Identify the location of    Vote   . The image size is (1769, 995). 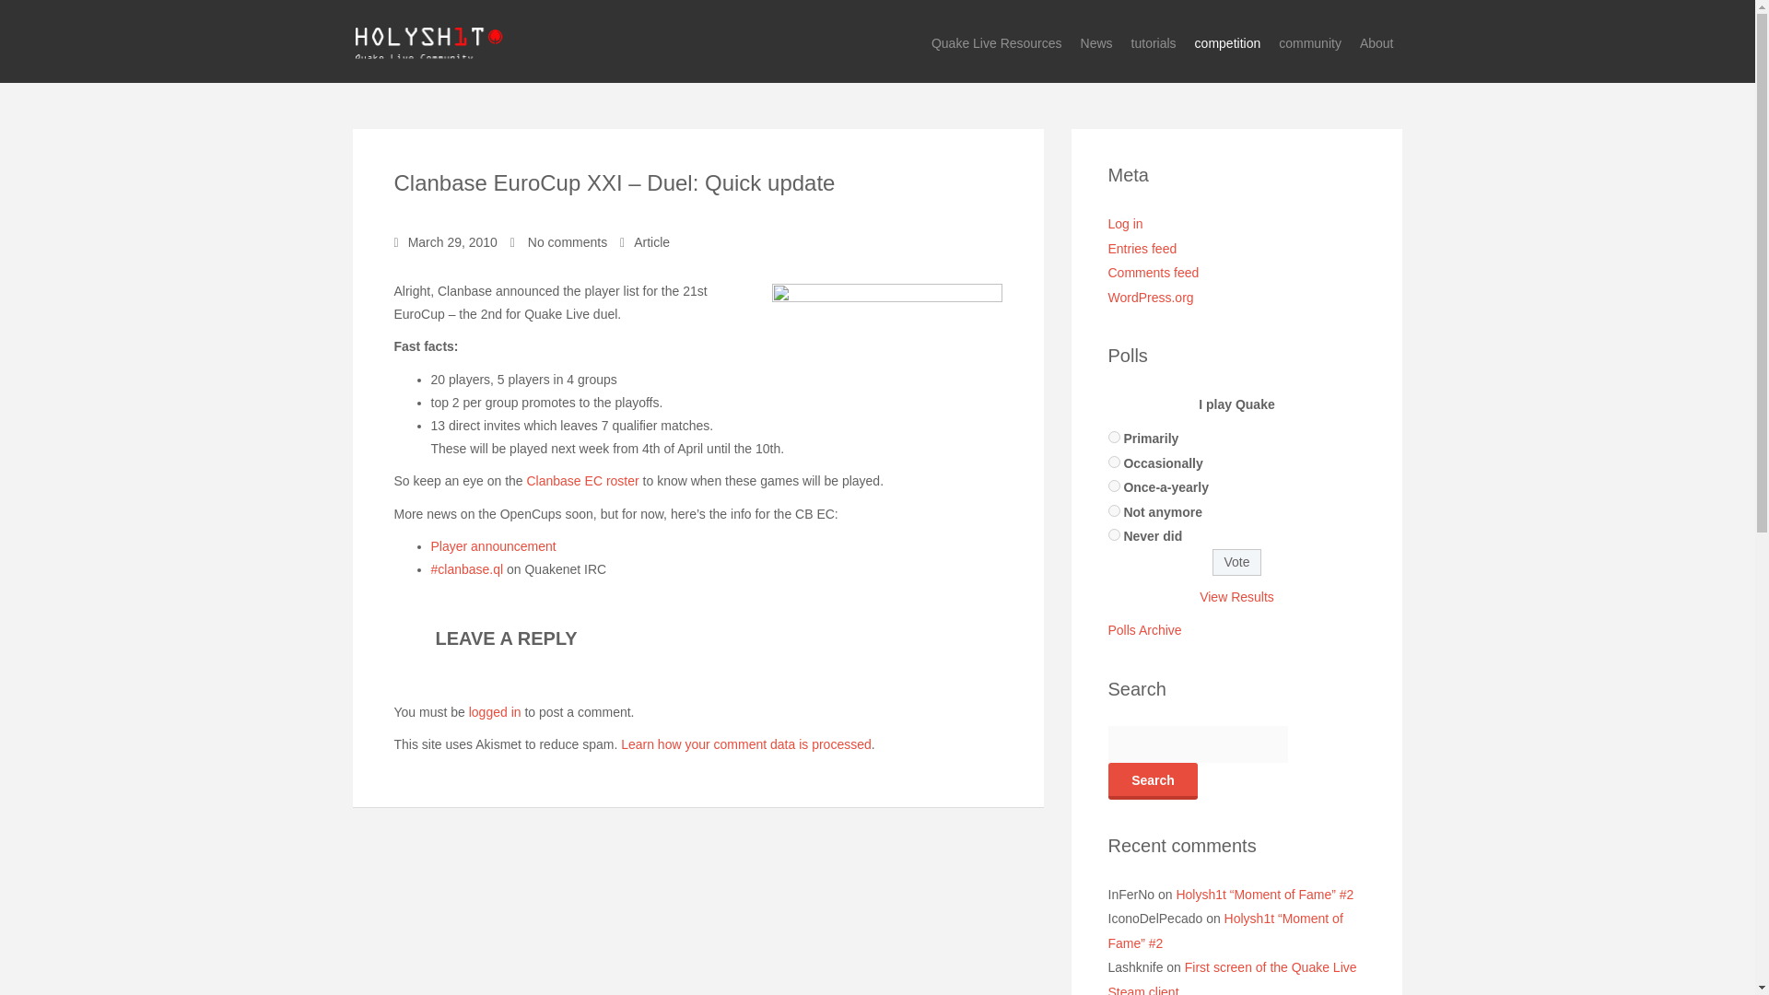
(1236, 562).